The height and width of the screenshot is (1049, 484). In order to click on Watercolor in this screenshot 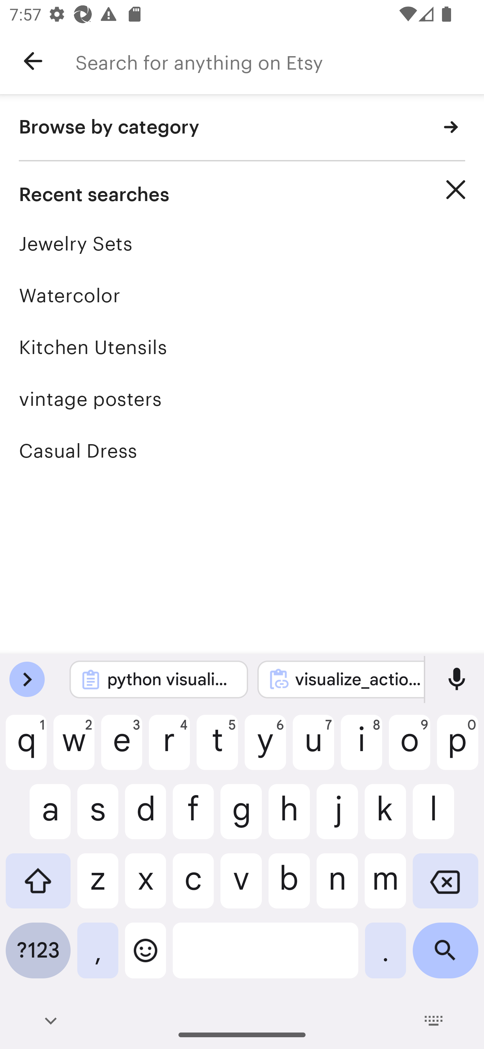, I will do `click(242, 295)`.